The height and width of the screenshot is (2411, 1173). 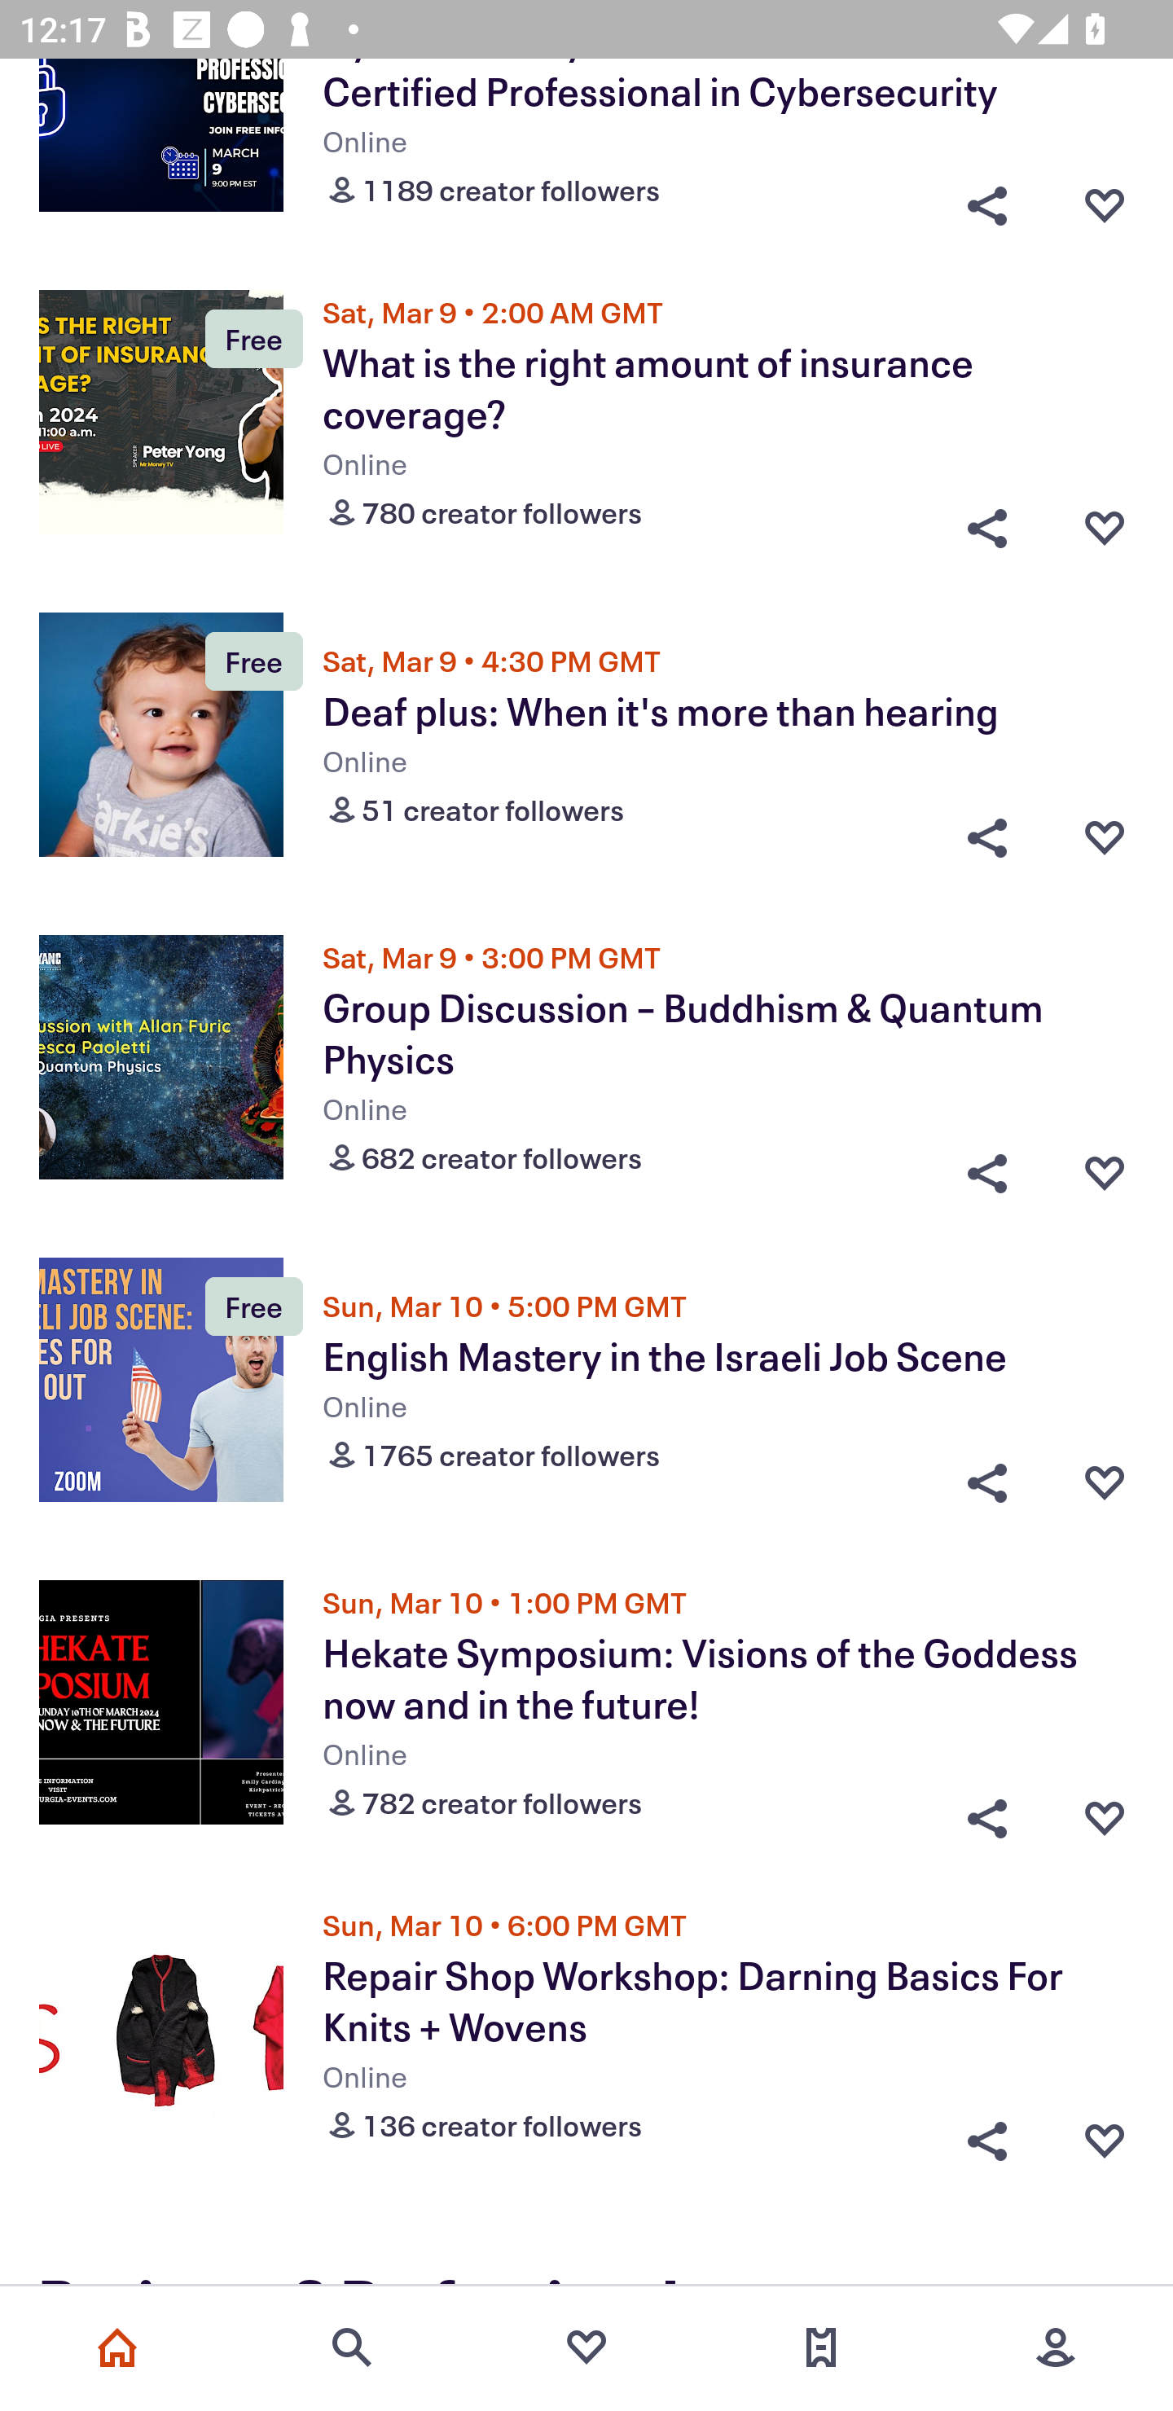 I want to click on Favorite button, so click(x=1105, y=2134).